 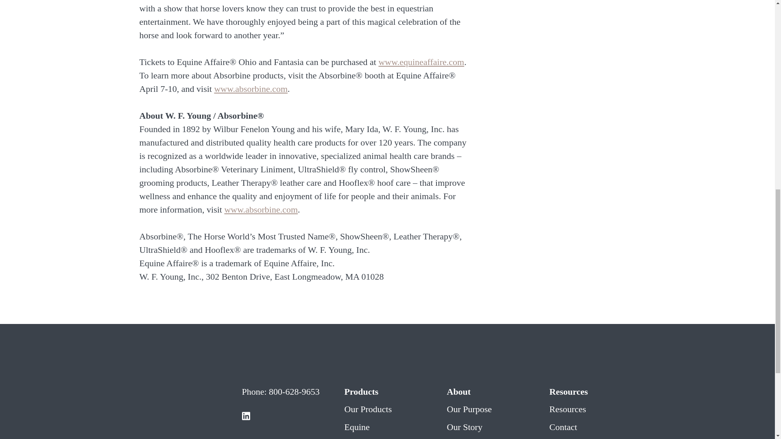 What do you see at coordinates (357, 427) in the screenshot?
I see `Equine` at bounding box center [357, 427].